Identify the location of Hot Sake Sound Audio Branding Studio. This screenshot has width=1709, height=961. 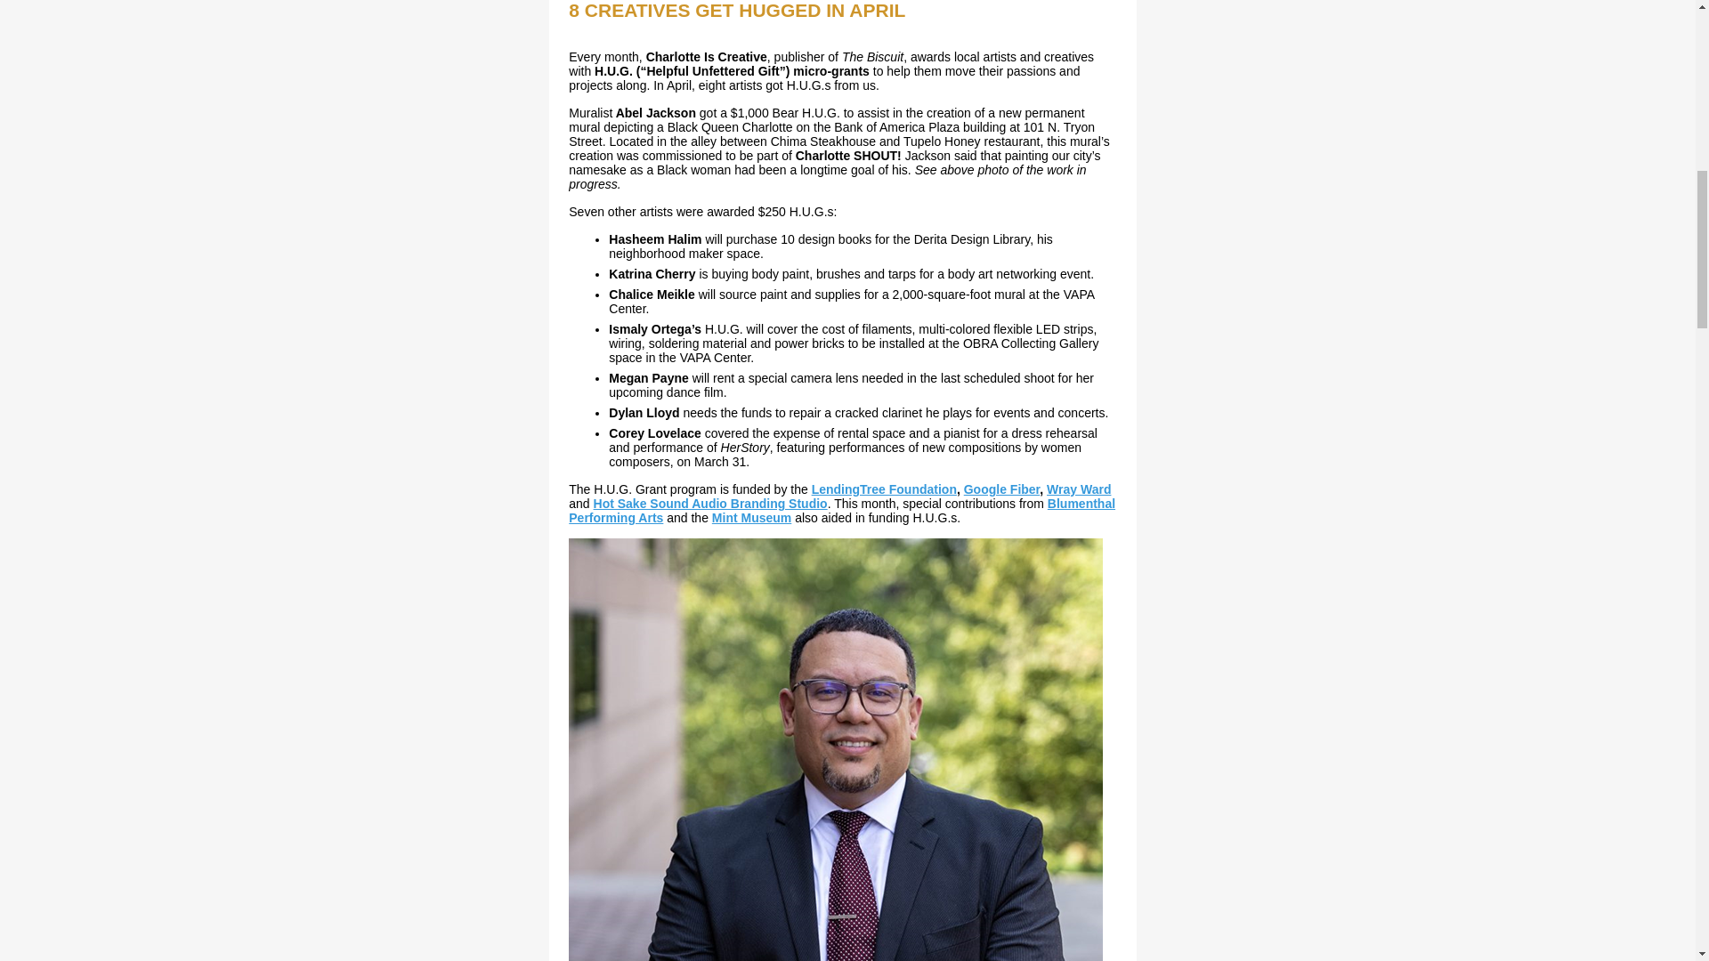
(710, 504).